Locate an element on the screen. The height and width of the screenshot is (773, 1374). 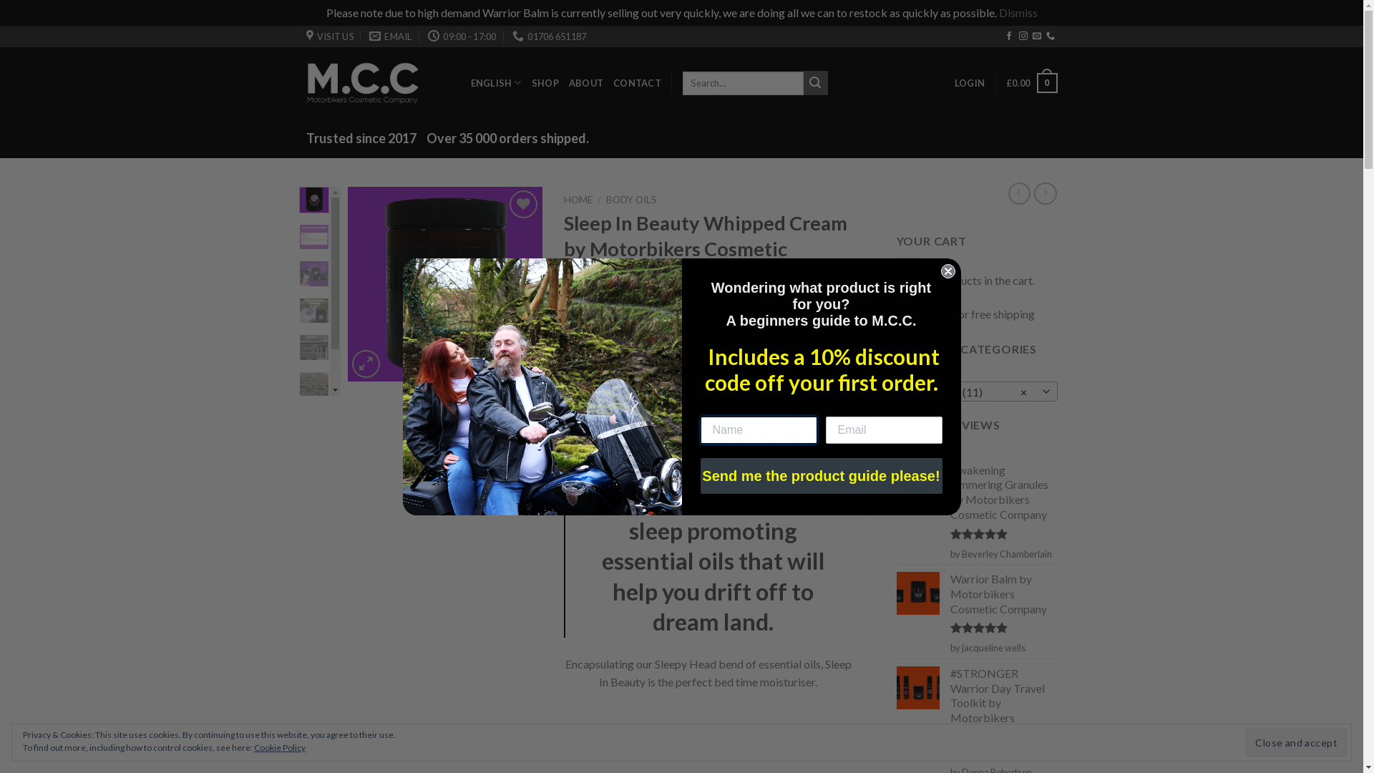
01706 651187 is located at coordinates (550, 37).